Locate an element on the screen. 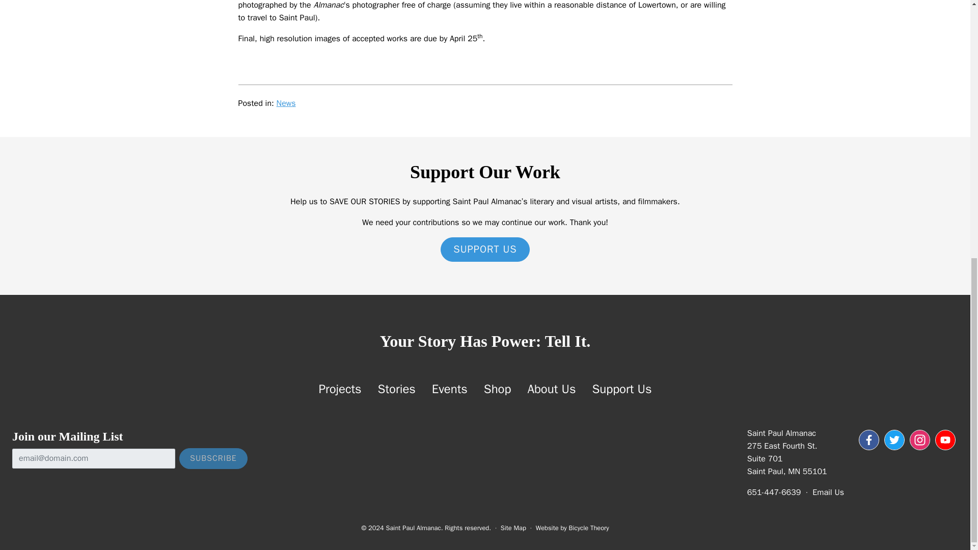  Stories is located at coordinates (396, 389).